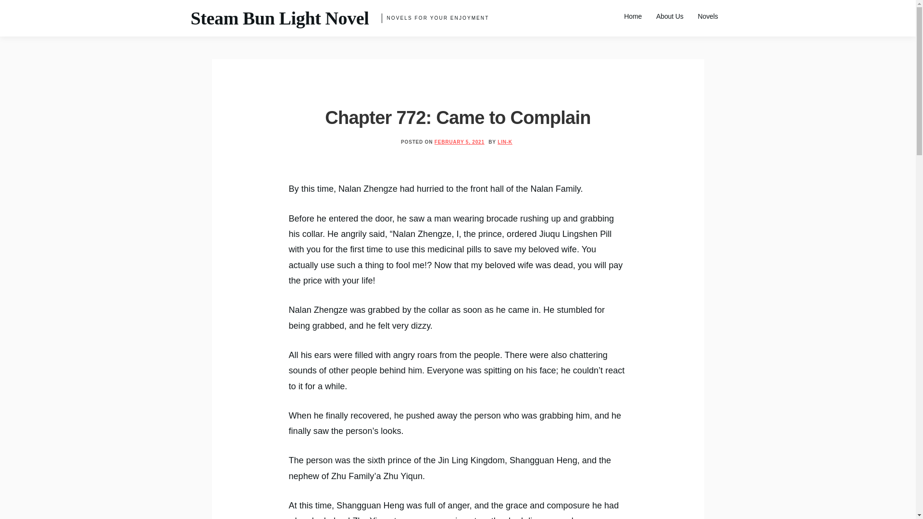  Describe the element at coordinates (669, 16) in the screenshot. I see `About Us` at that location.